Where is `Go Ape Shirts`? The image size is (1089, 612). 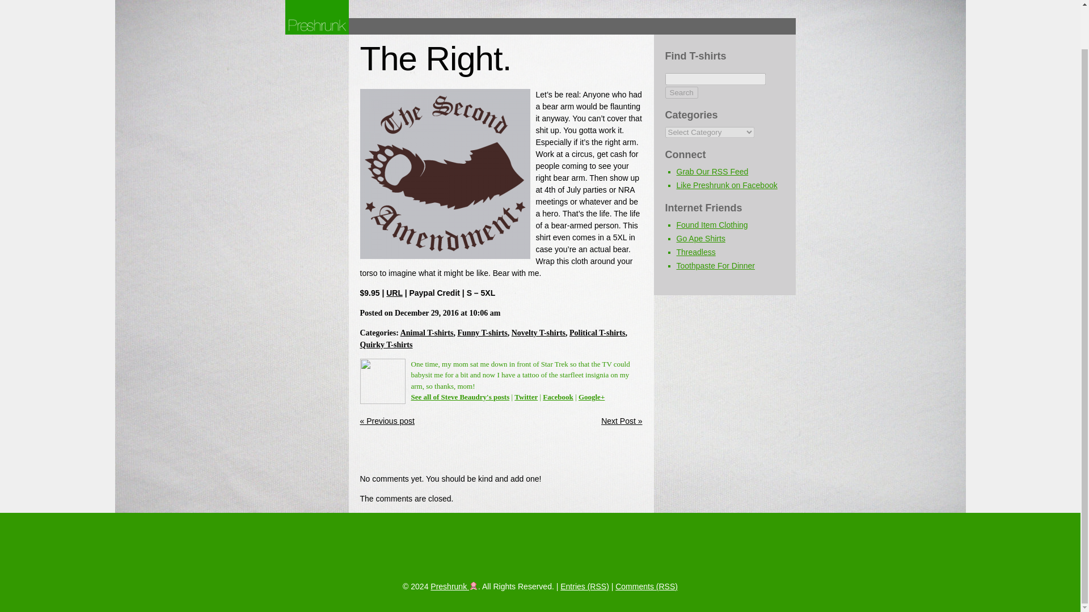
Go Ape Shirts is located at coordinates (700, 238).